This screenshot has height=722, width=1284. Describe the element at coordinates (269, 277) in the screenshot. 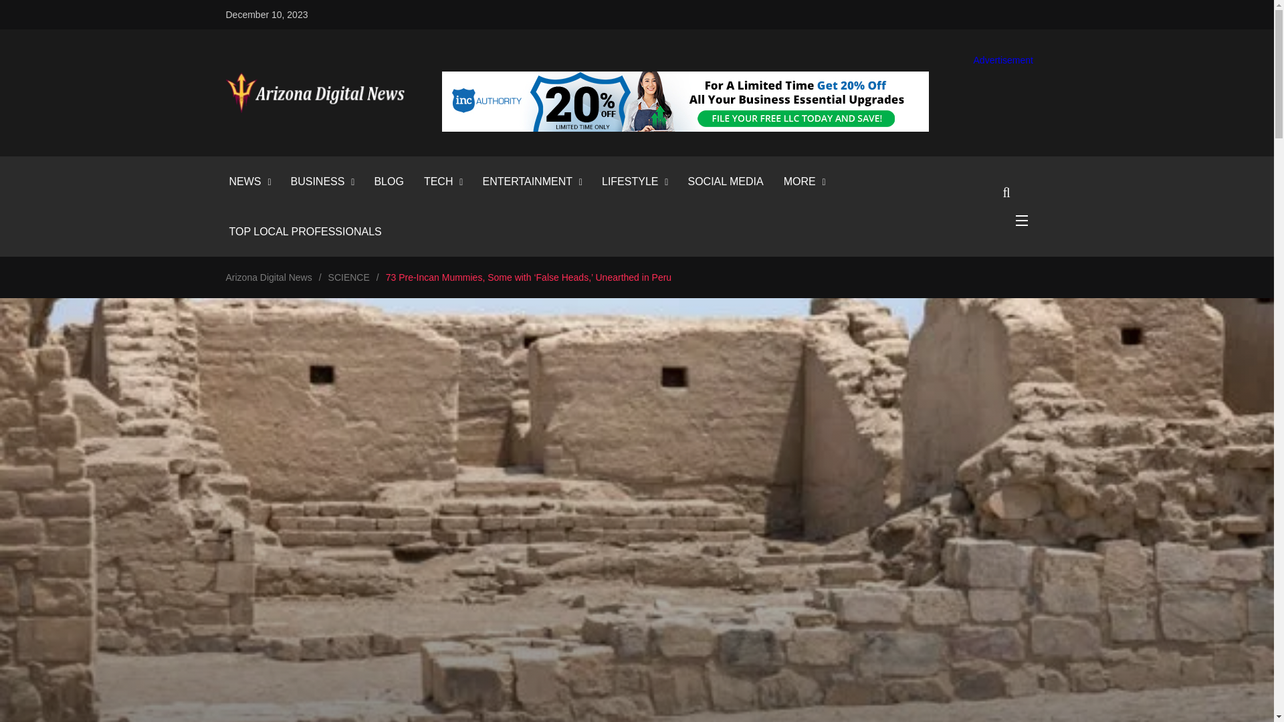

I see `Go to Arizona Digital News.` at that location.